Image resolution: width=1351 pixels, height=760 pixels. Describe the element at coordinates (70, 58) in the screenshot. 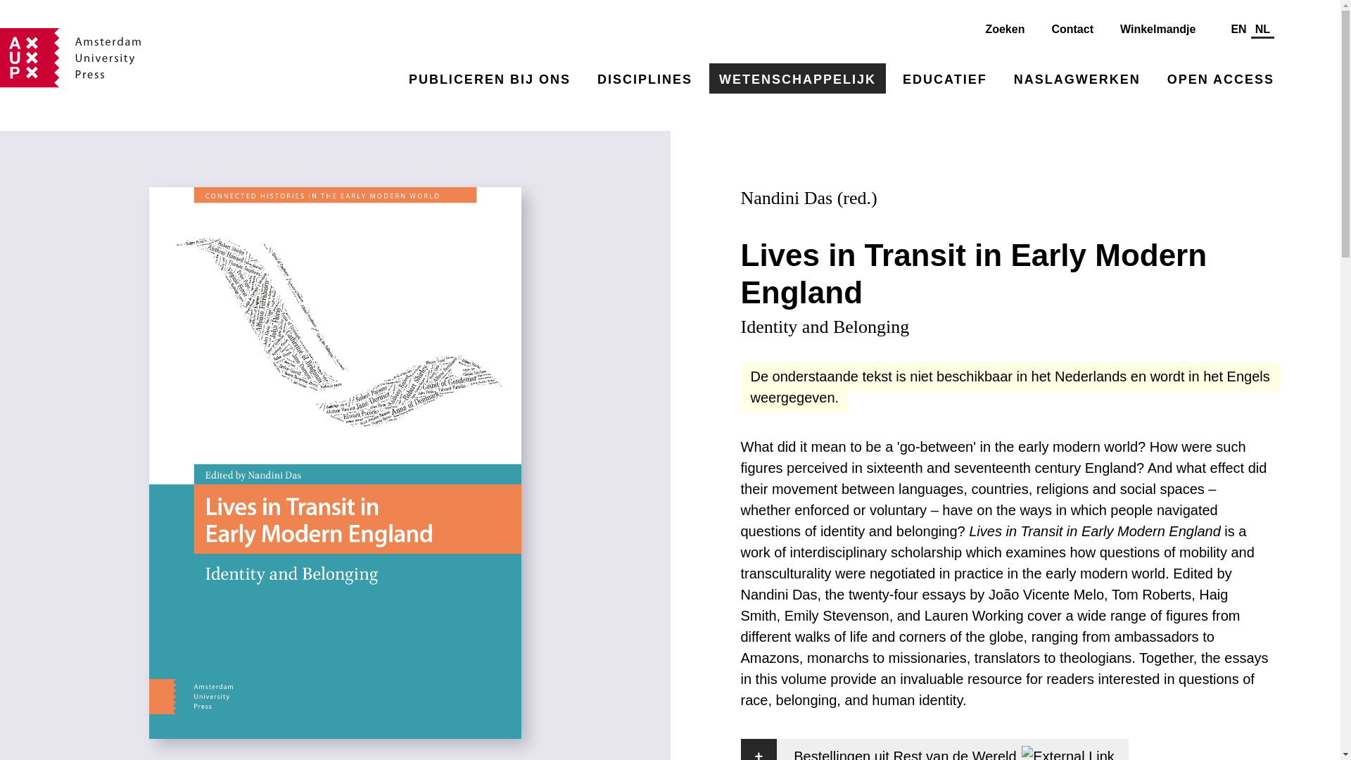

I see `Amsterdam University Press` at that location.